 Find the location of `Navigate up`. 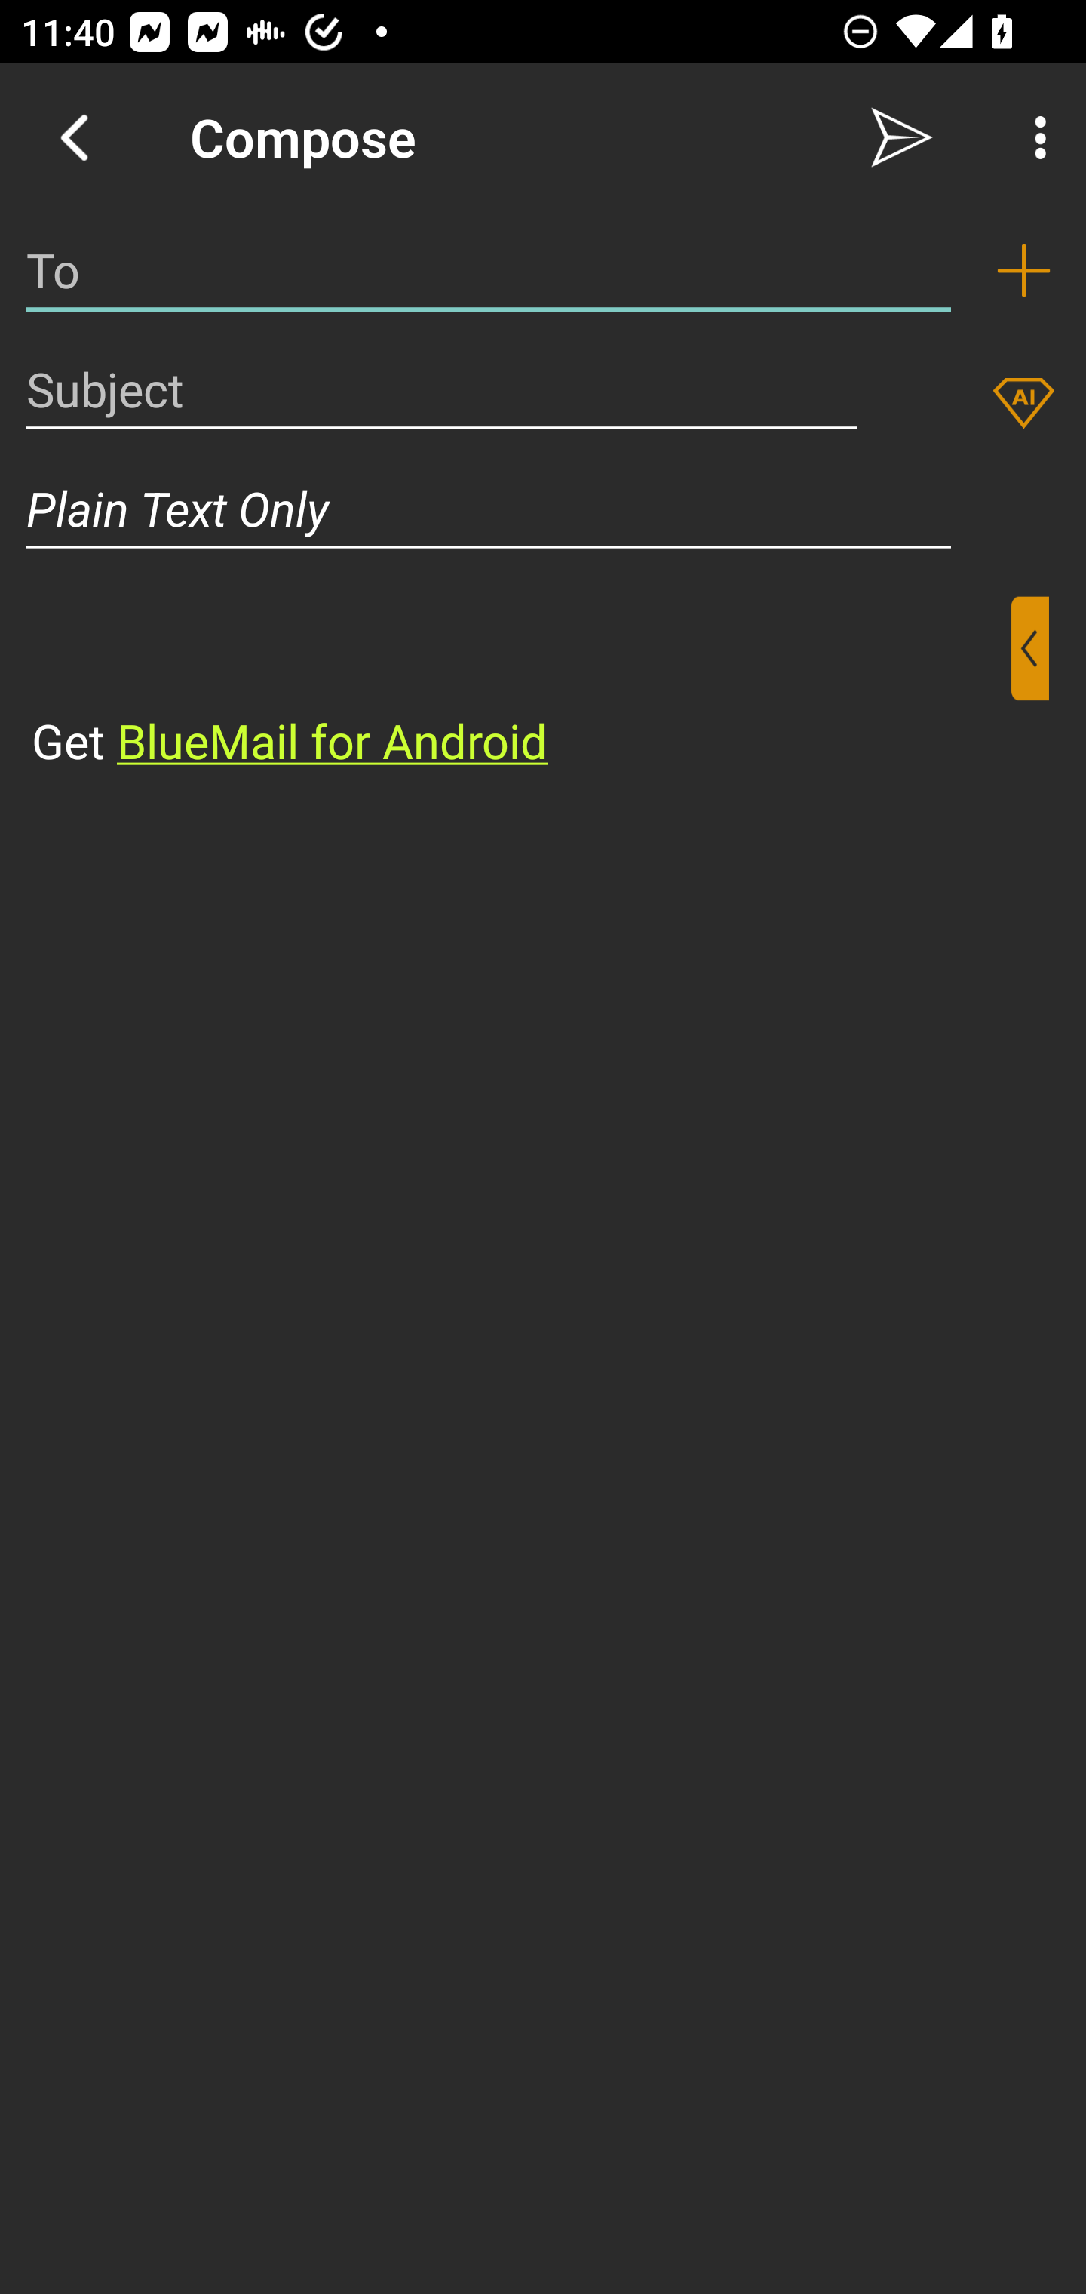

Navigate up is located at coordinates (74, 137).